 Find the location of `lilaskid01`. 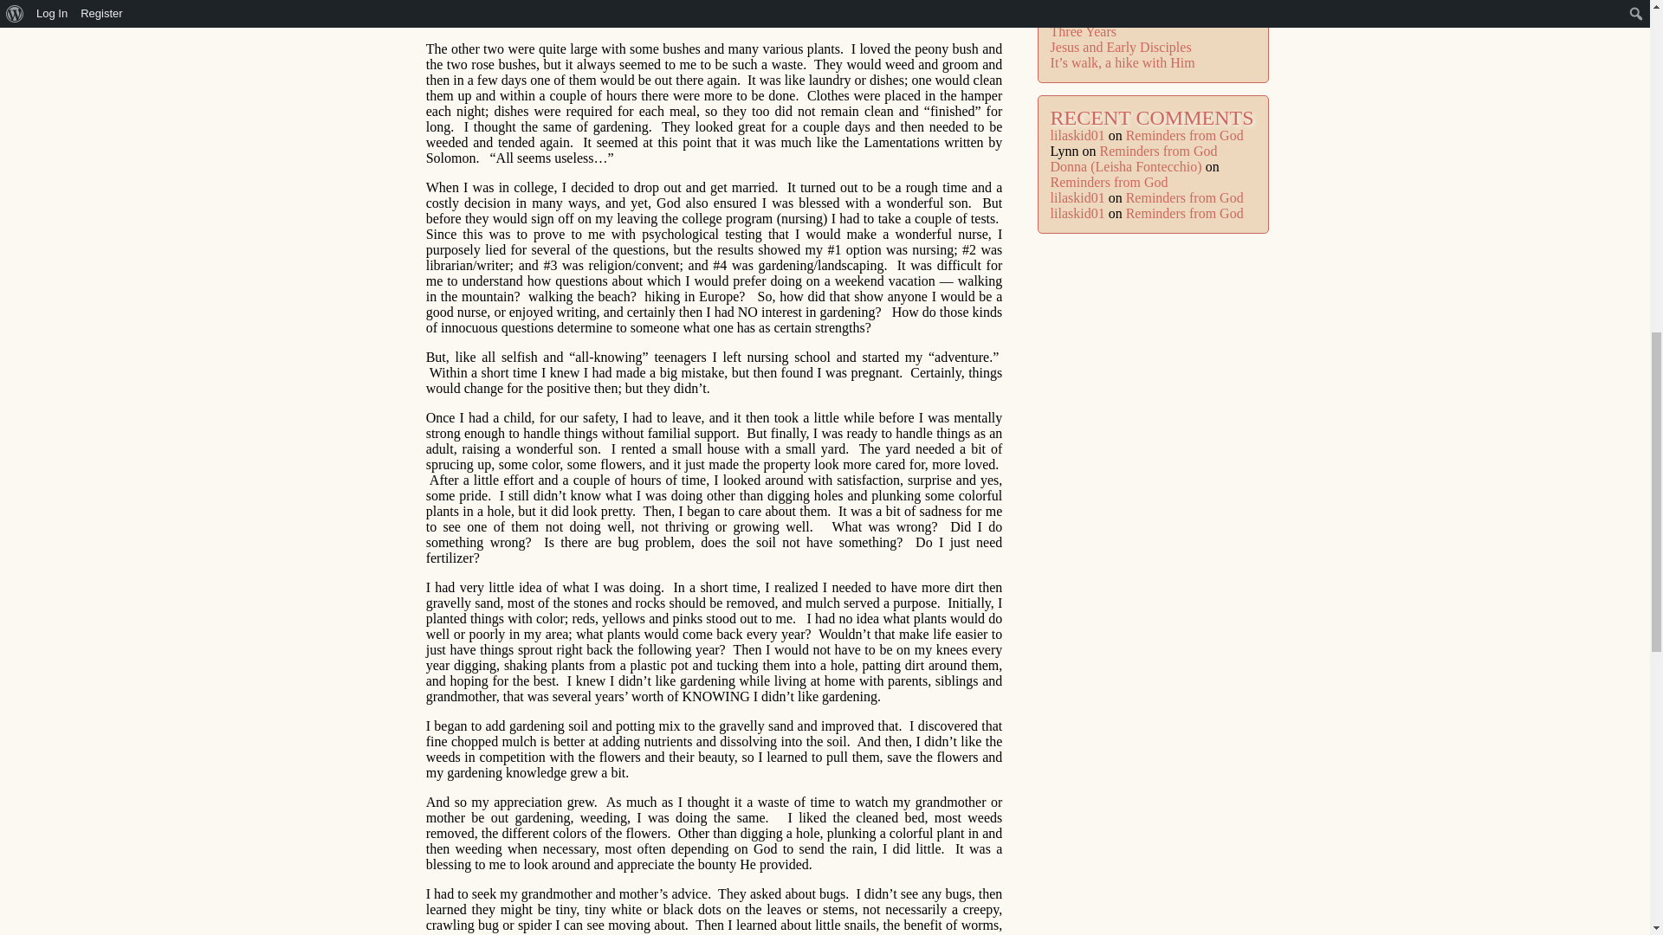

lilaskid01 is located at coordinates (1077, 197).